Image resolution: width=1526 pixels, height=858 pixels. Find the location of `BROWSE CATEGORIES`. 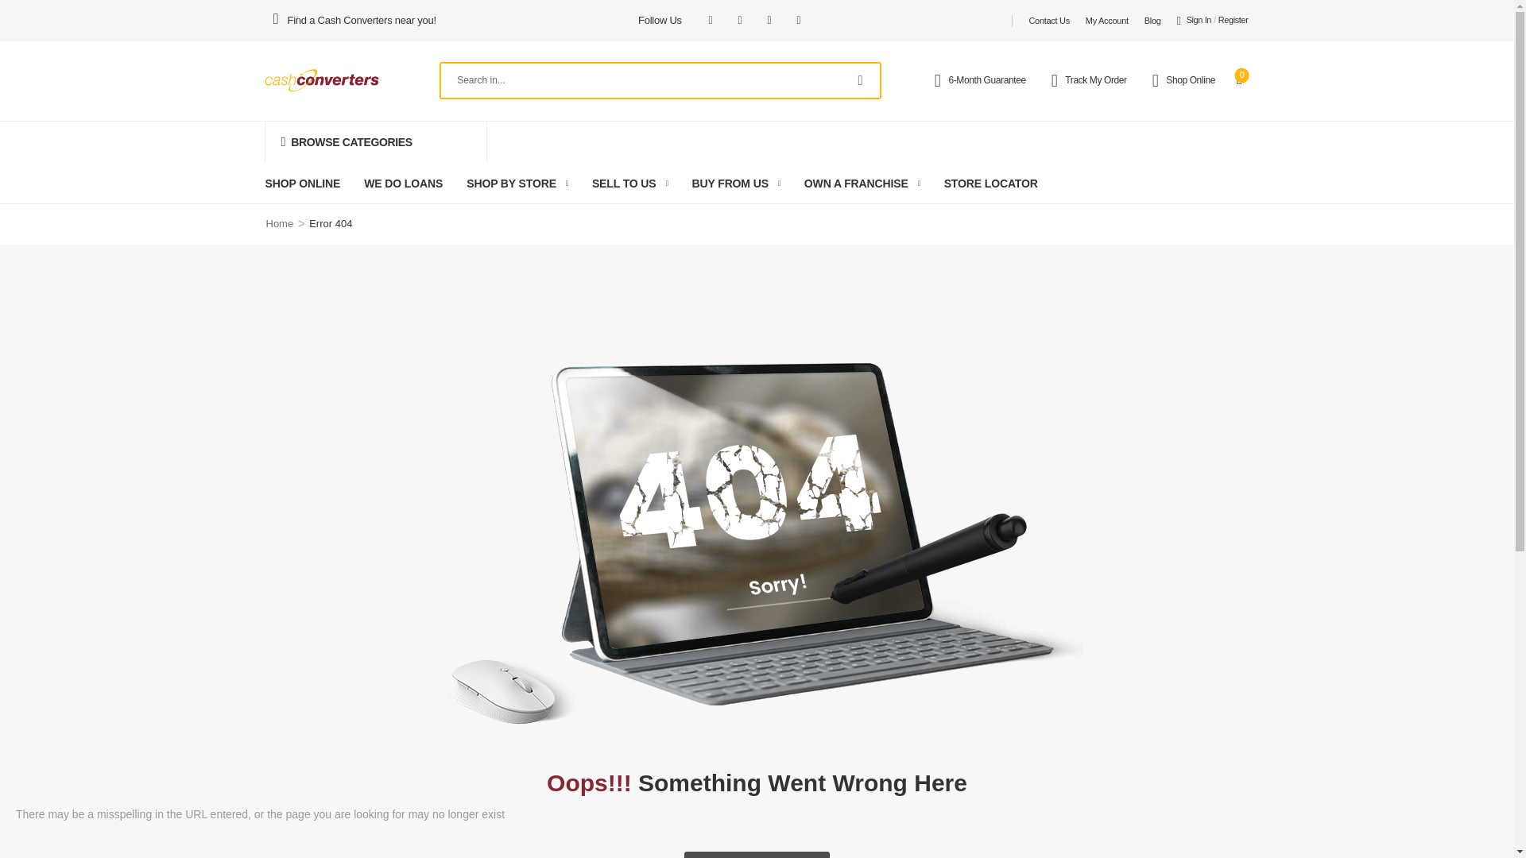

BROWSE CATEGORIES is located at coordinates (375, 142).